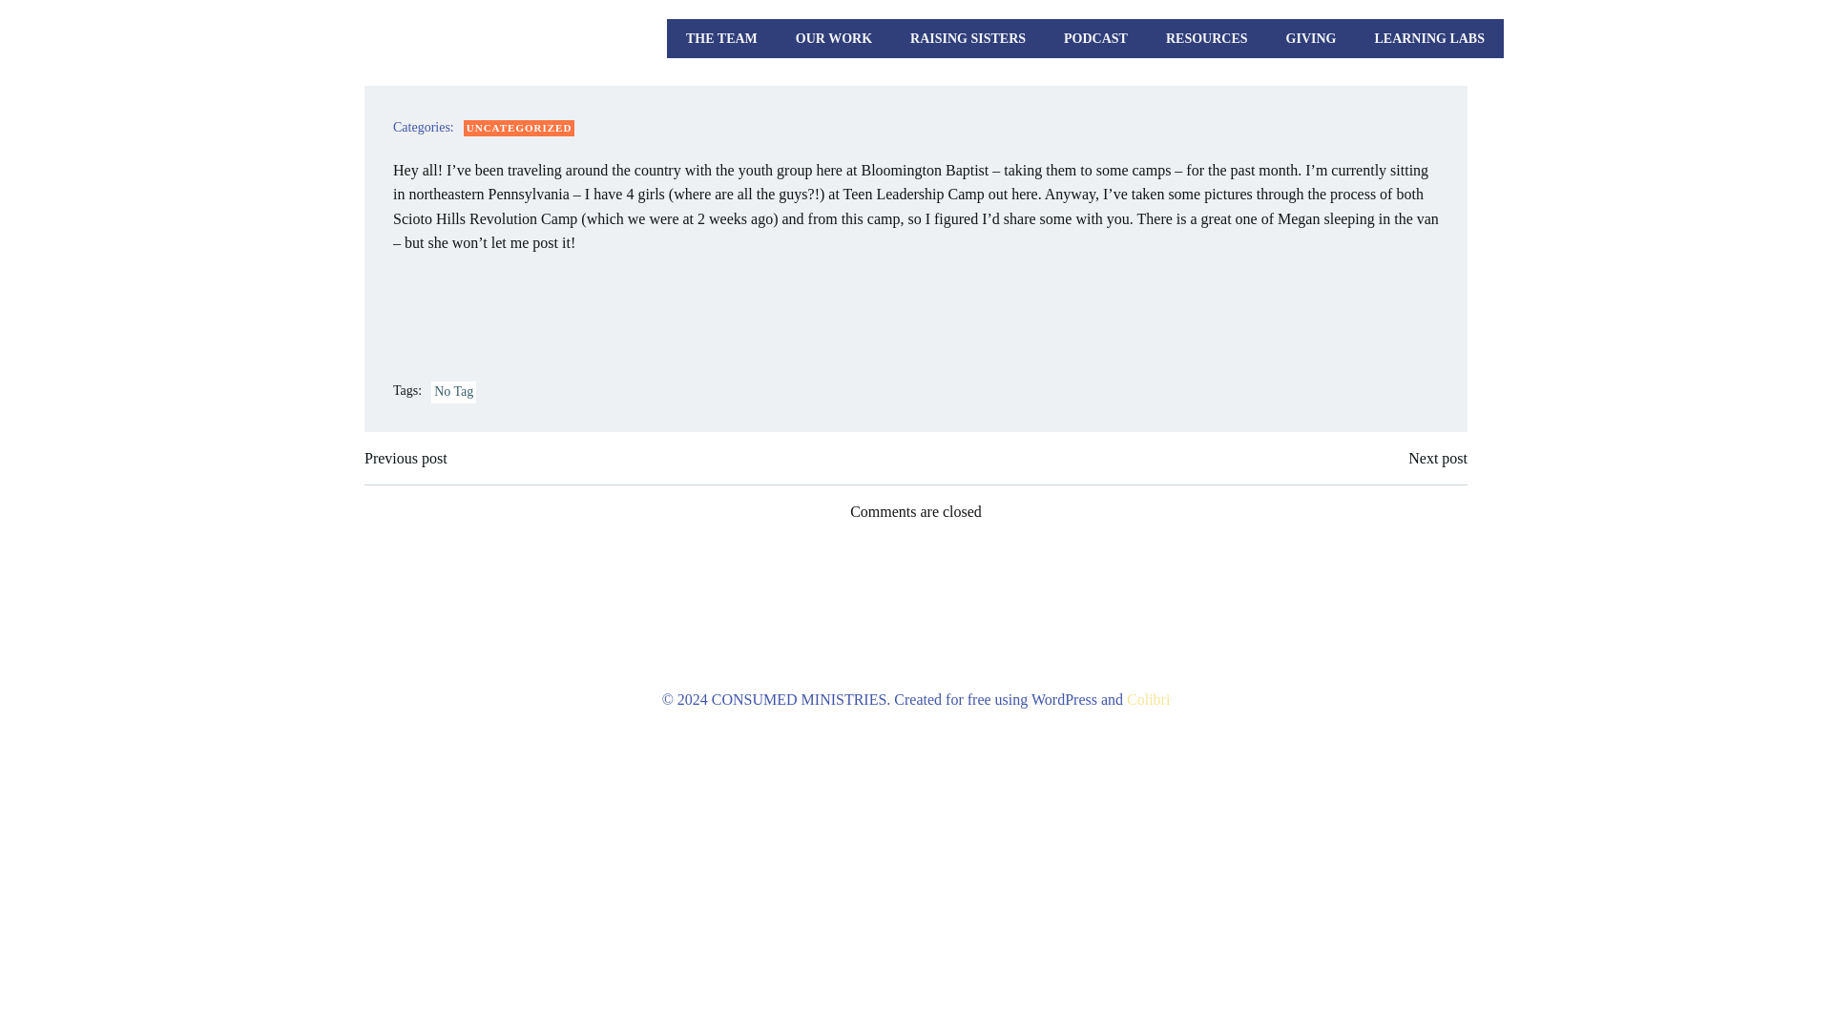  I want to click on LEARNING LABS, so click(1429, 38).